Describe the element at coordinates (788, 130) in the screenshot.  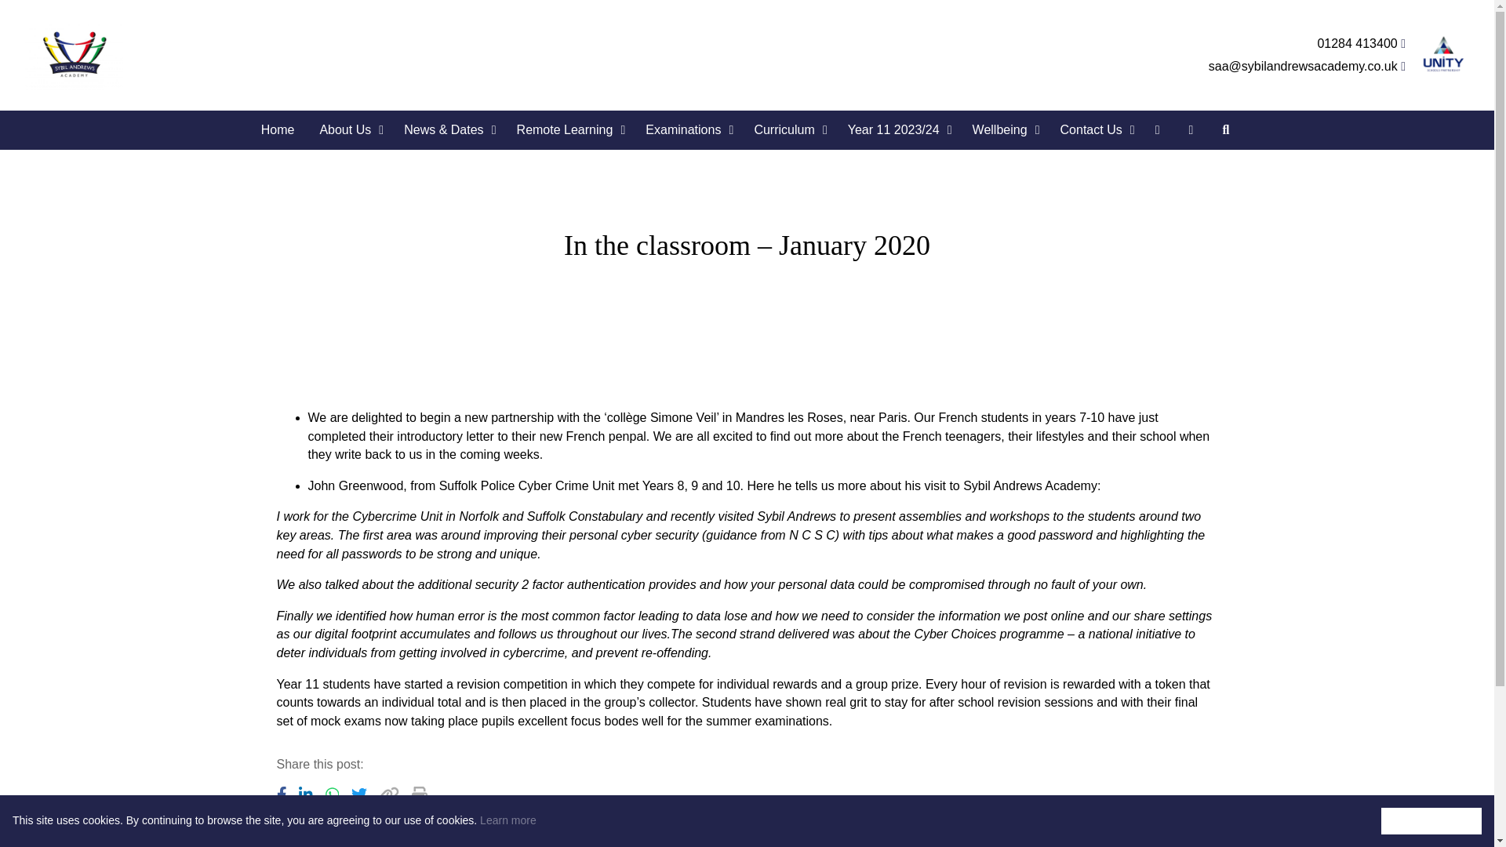
I see `Curriculum` at that location.